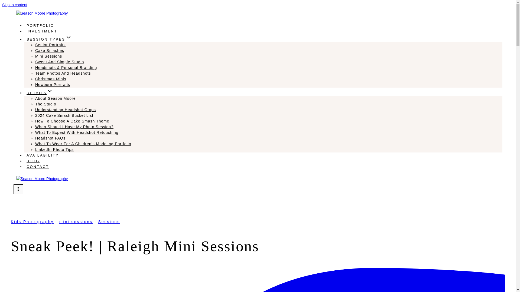  I want to click on Kids Photography, so click(32, 222).